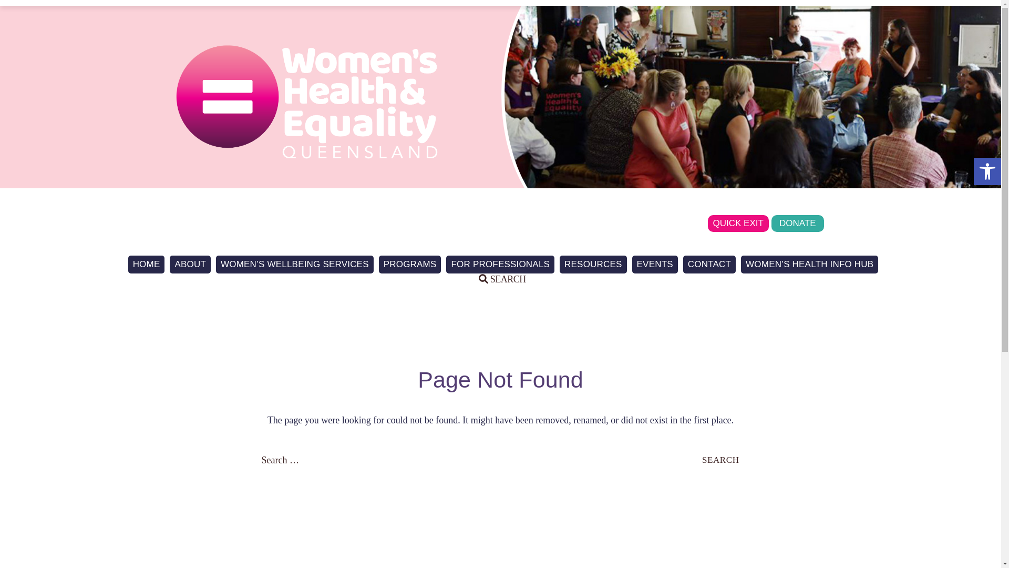  Describe the element at coordinates (655, 265) in the screenshot. I see `EVENTS` at that location.